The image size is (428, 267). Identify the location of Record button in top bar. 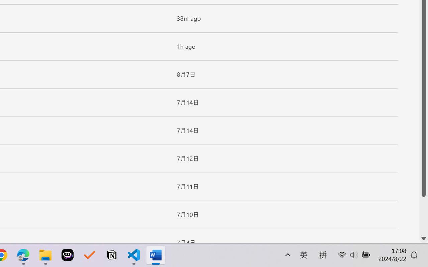
(351, 111).